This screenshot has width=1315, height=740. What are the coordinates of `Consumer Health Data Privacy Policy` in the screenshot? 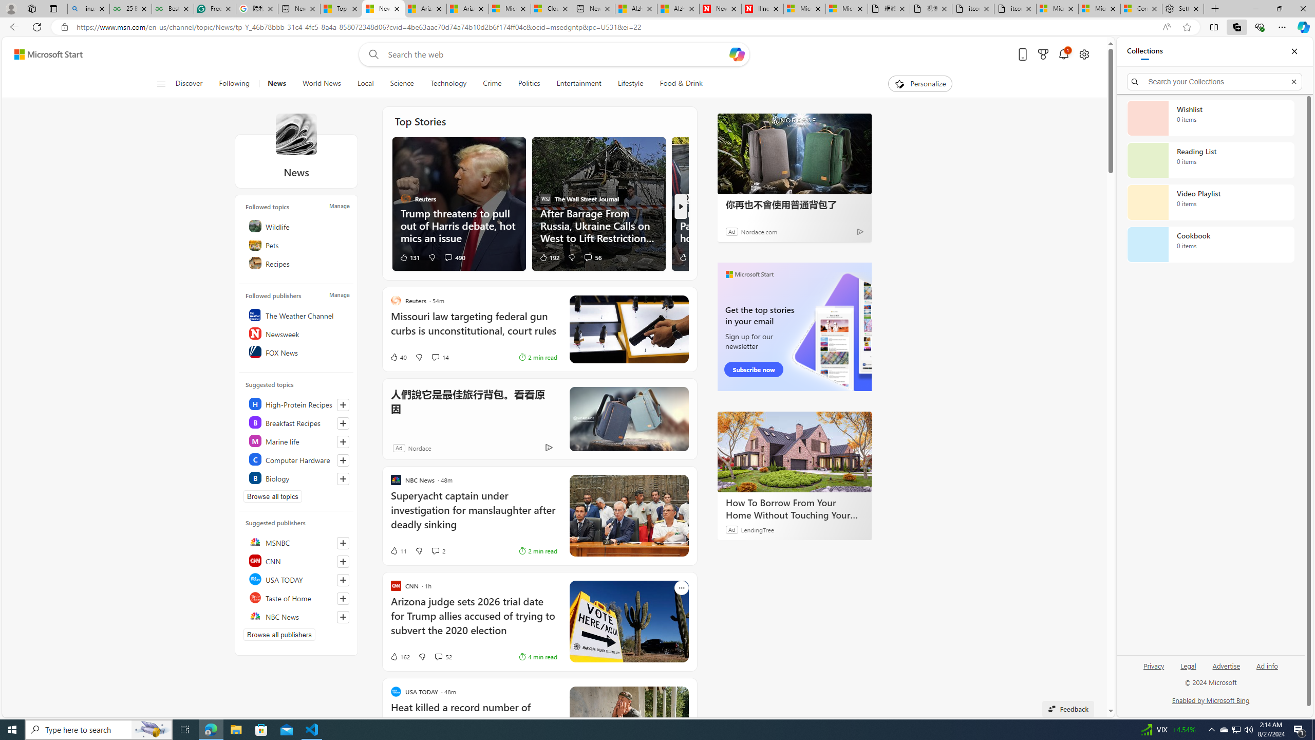 It's located at (1141, 9).